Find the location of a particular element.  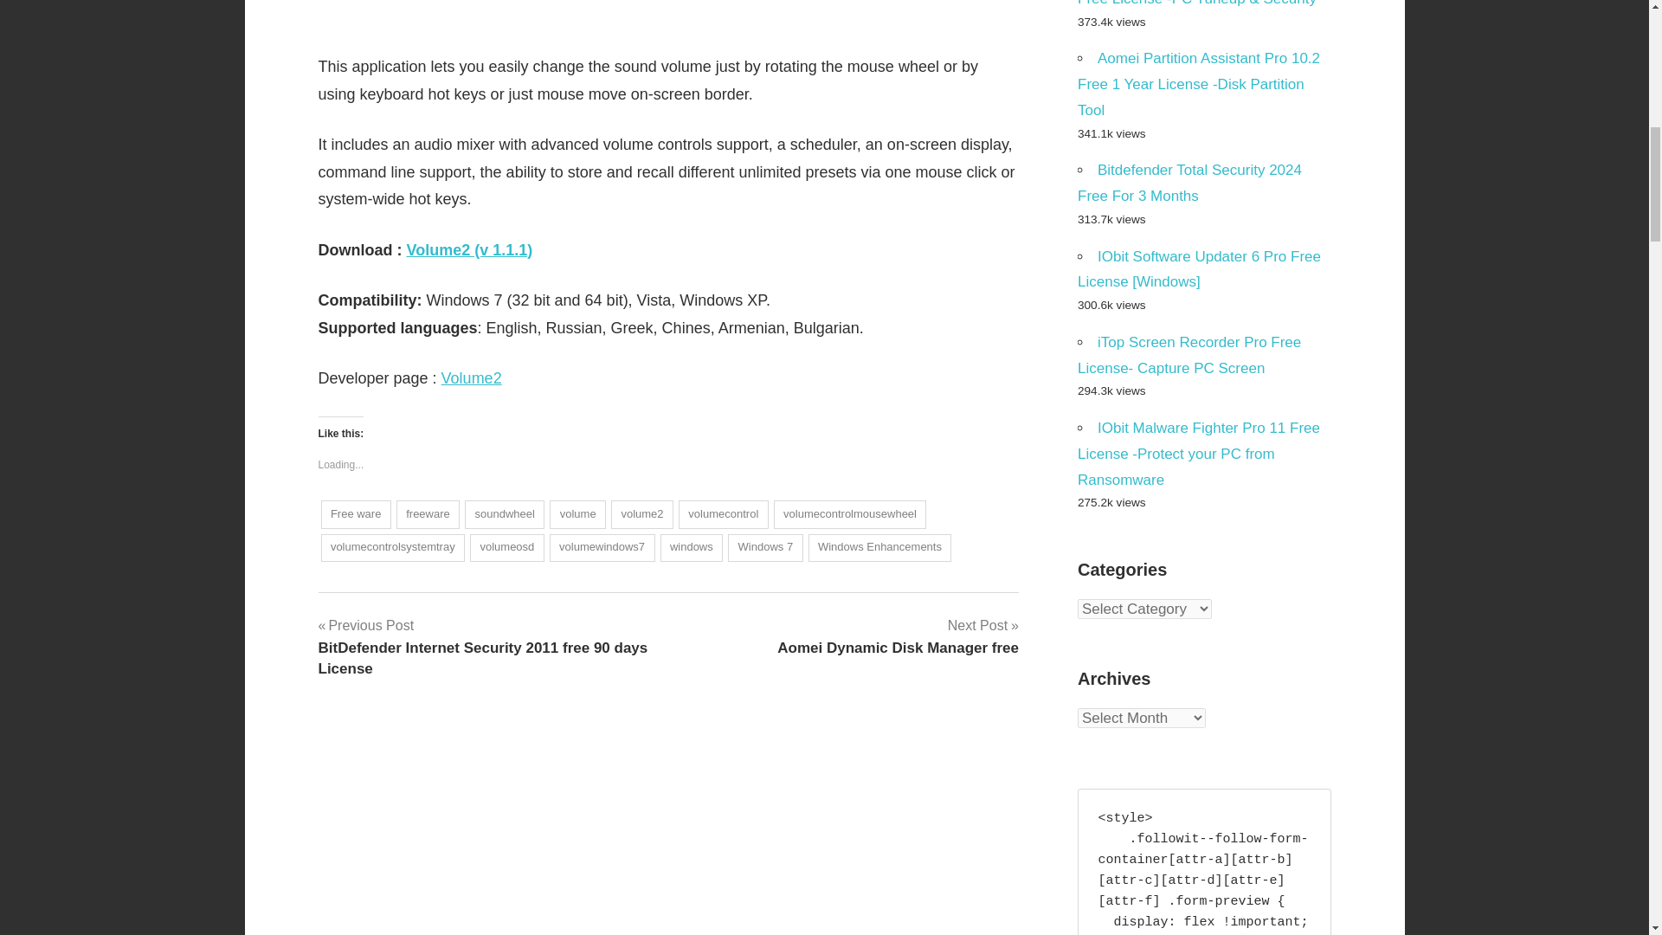

volumecontrolmousewheel is located at coordinates (850, 514).